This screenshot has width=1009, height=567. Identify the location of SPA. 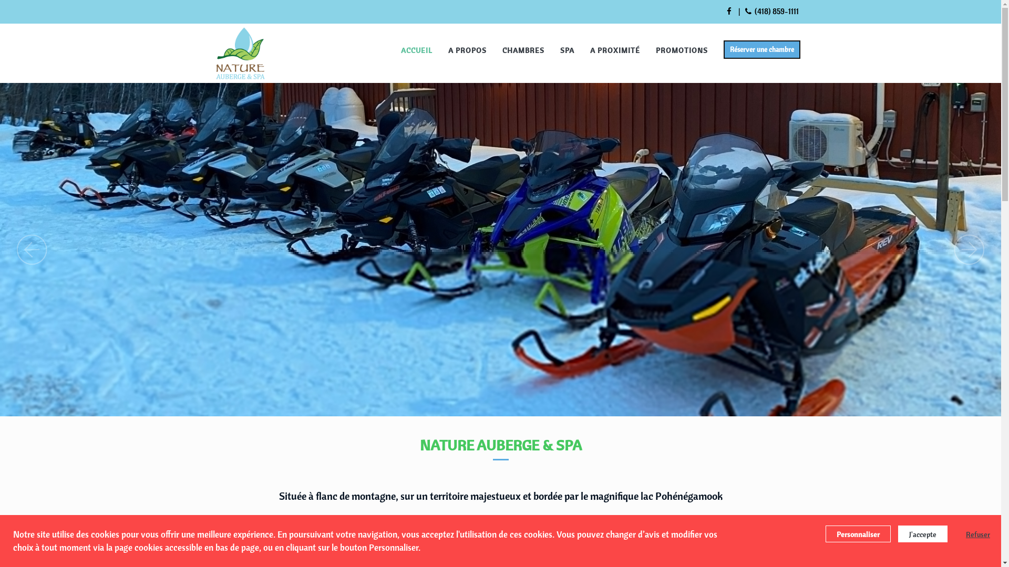
(567, 50).